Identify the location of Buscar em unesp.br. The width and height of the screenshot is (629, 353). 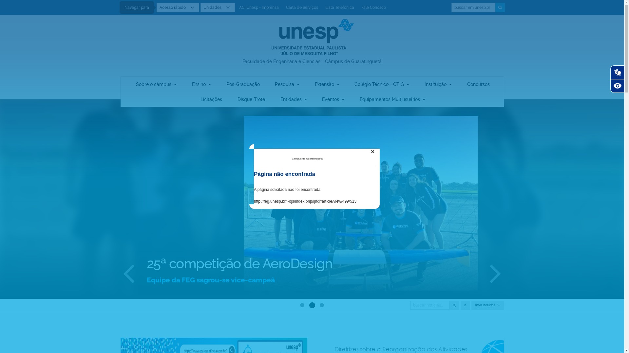
(474, 8).